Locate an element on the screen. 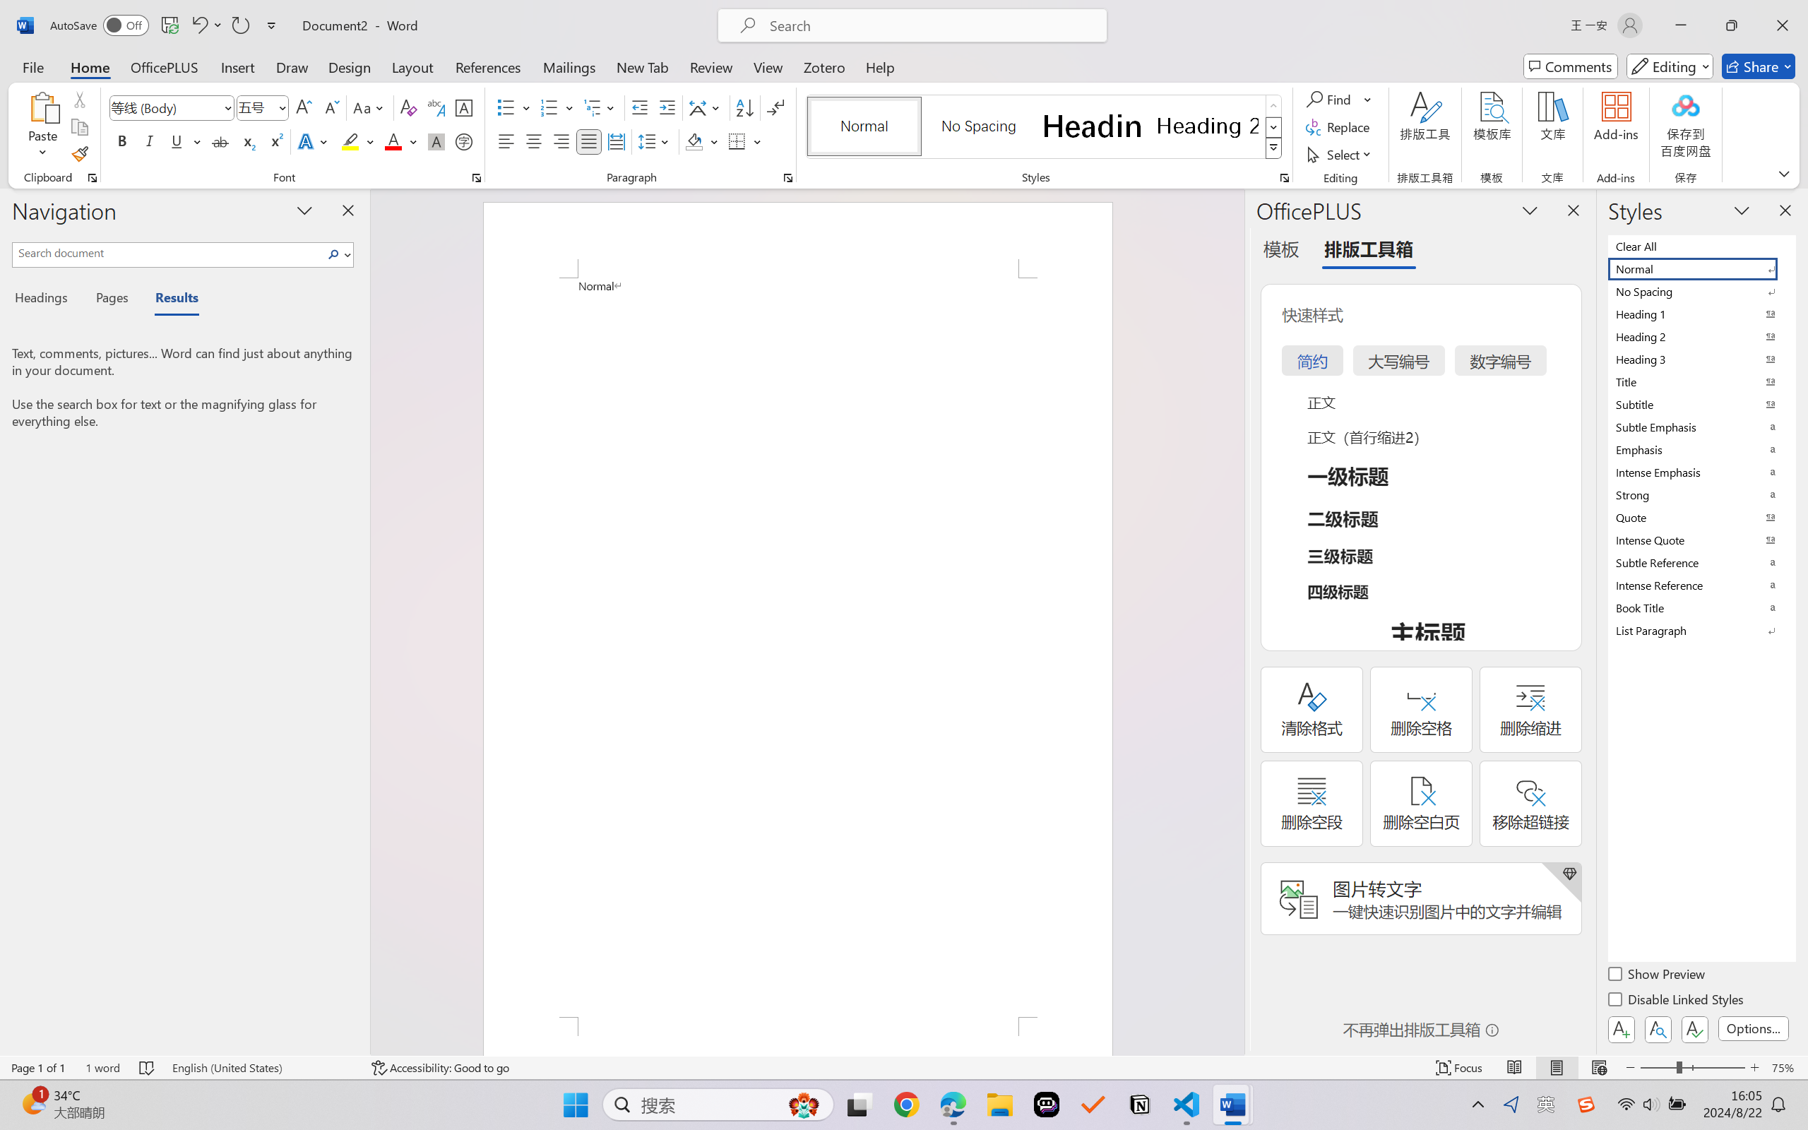 This screenshot has height=1130, width=1808. Character Shading is located at coordinates (435, 141).